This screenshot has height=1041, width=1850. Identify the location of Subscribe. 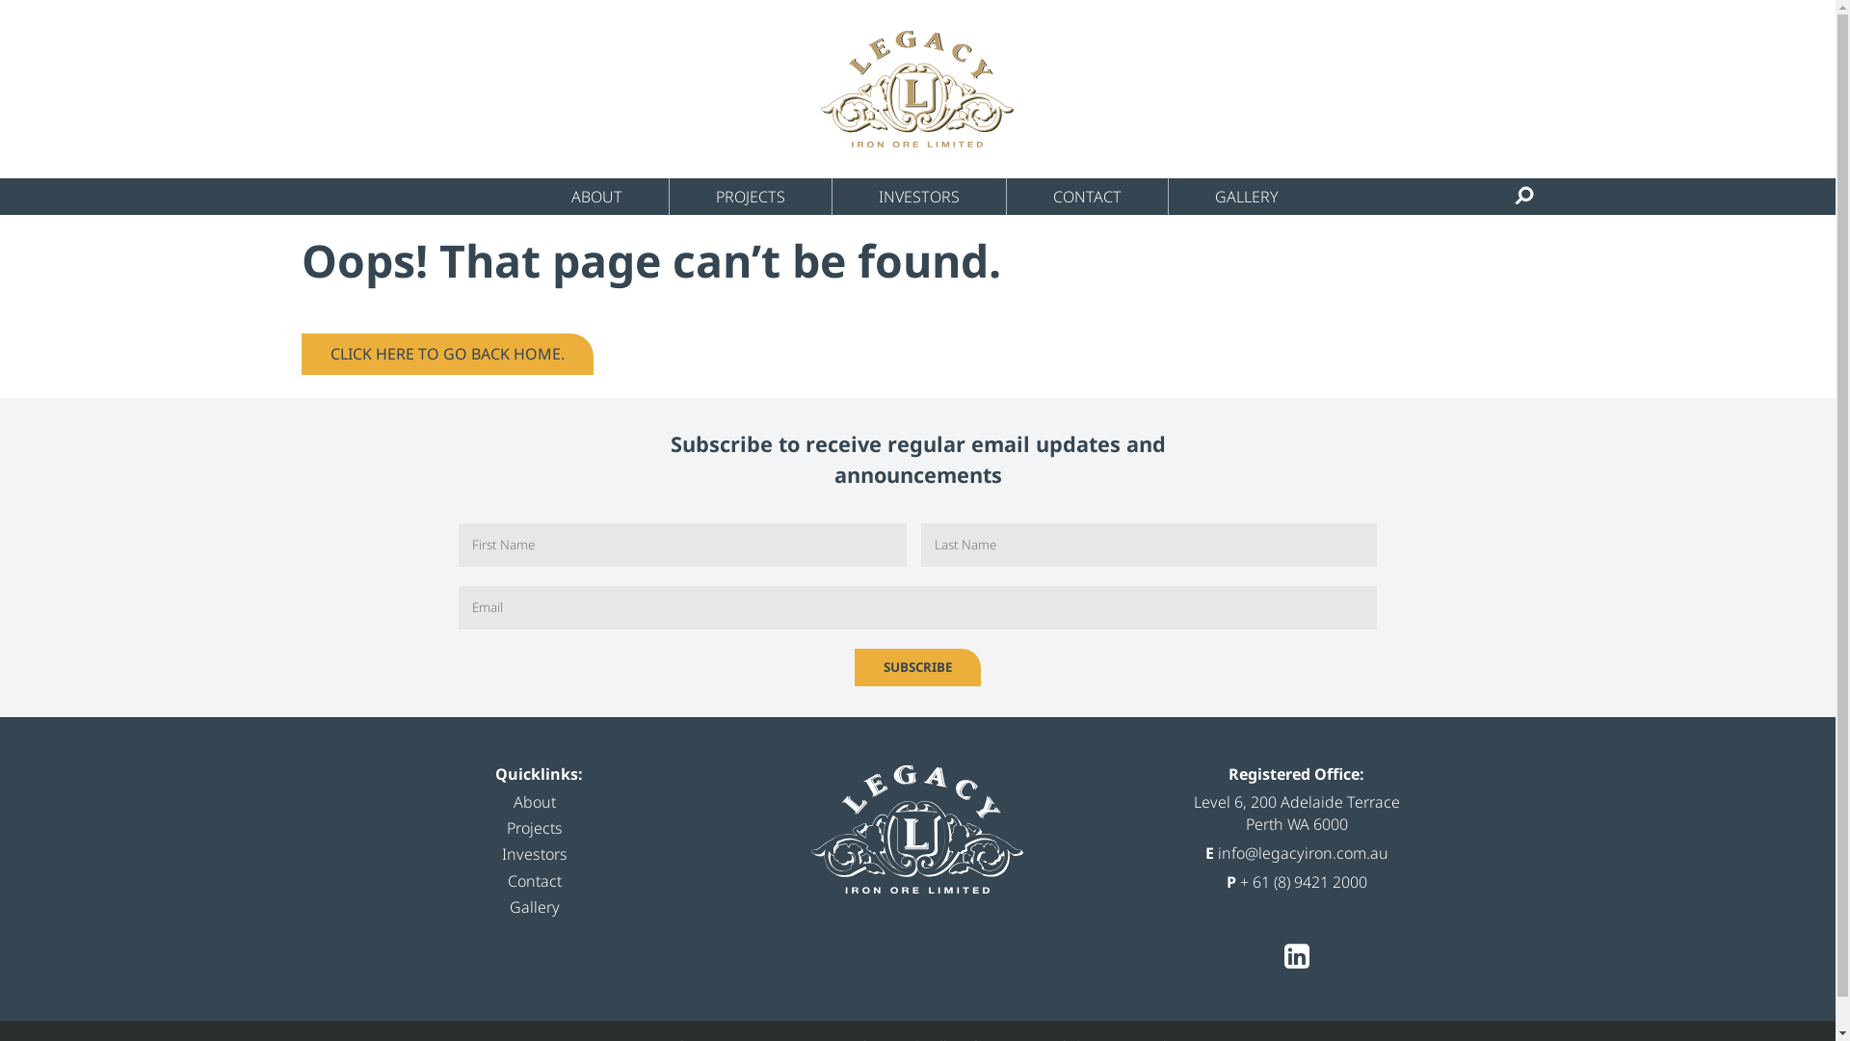
(917, 667).